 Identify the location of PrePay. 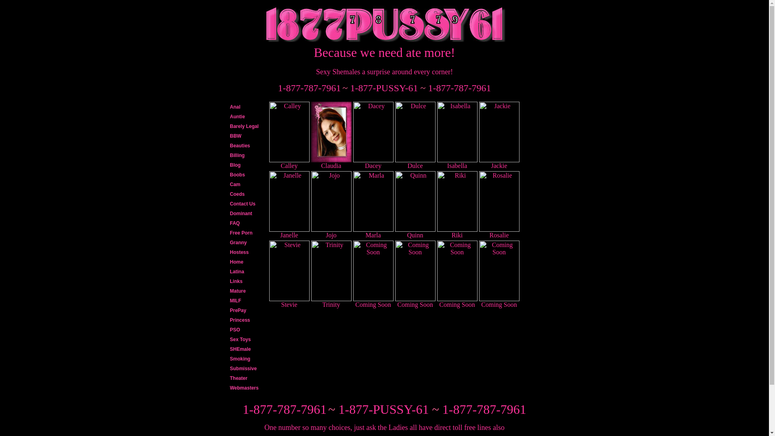
(246, 310).